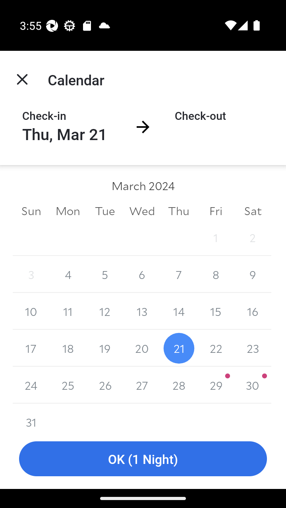 This screenshot has height=508, width=286. I want to click on 7 7 March 2024, so click(179, 275).